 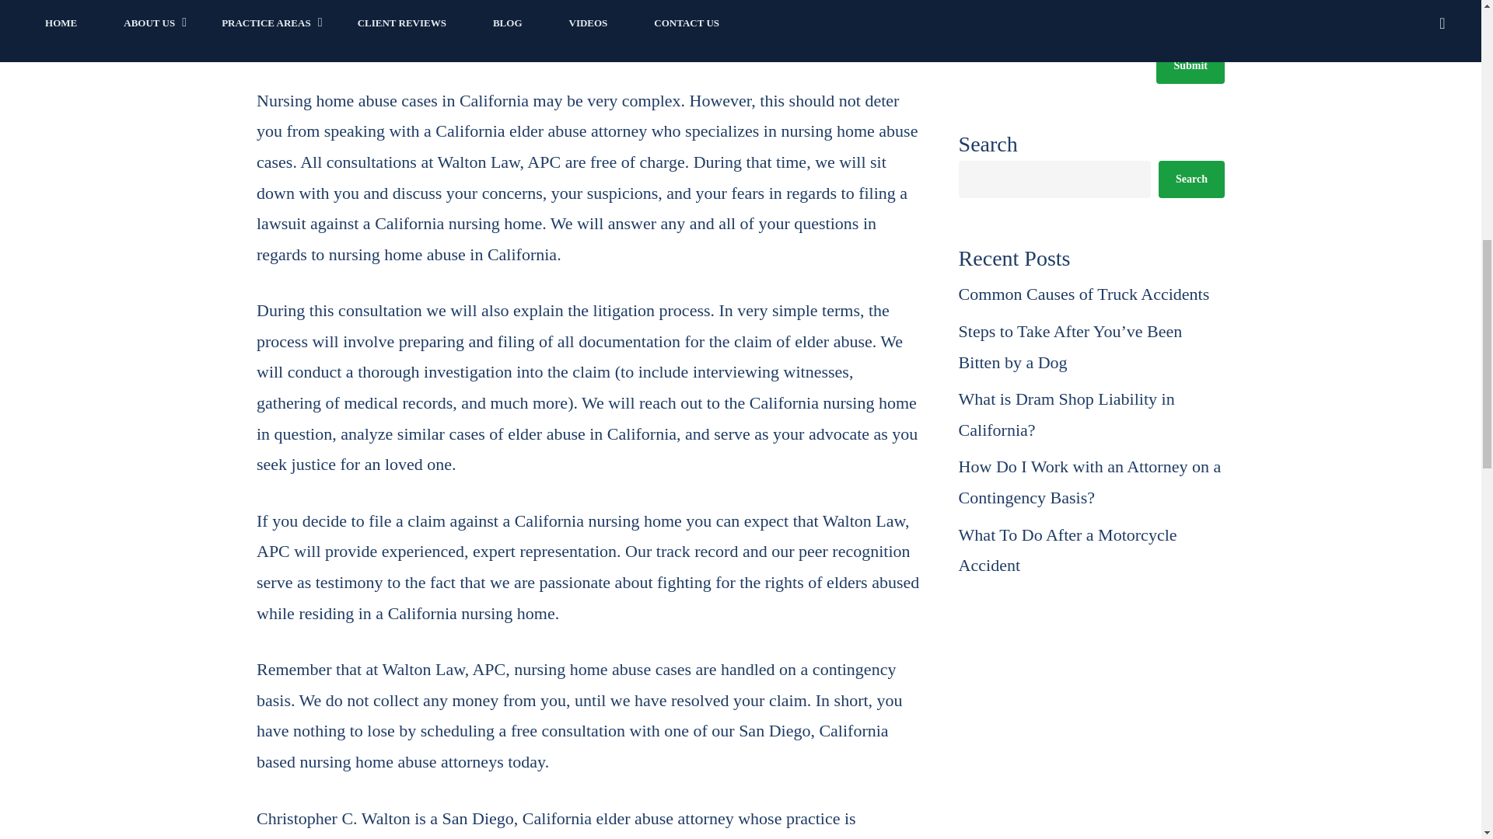 What do you see at coordinates (1191, 179) in the screenshot?
I see `Search` at bounding box center [1191, 179].